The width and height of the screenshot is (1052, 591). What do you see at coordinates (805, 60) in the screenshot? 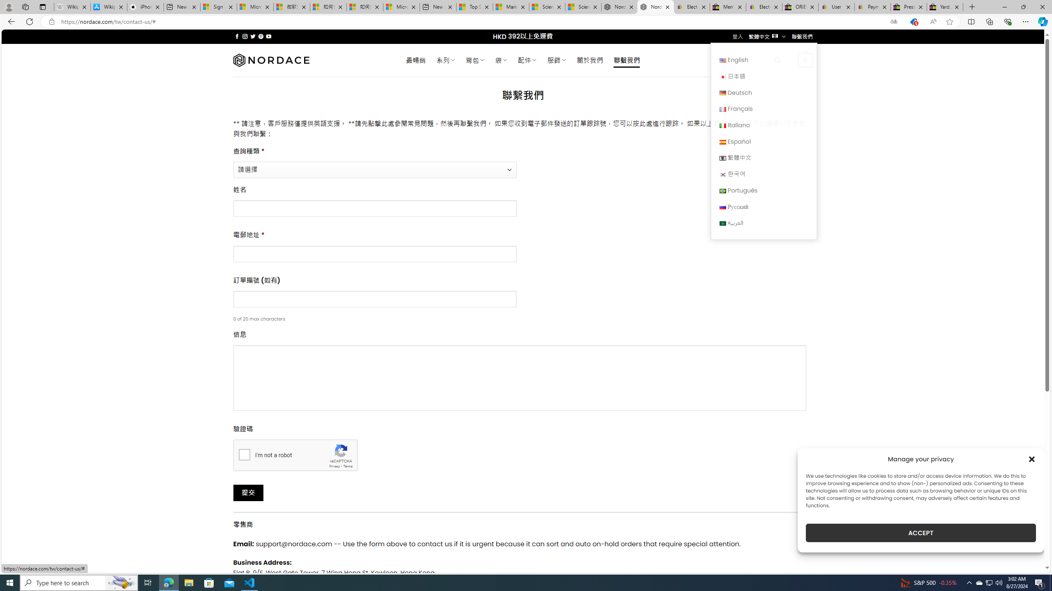
I see ` 0 ` at bounding box center [805, 60].